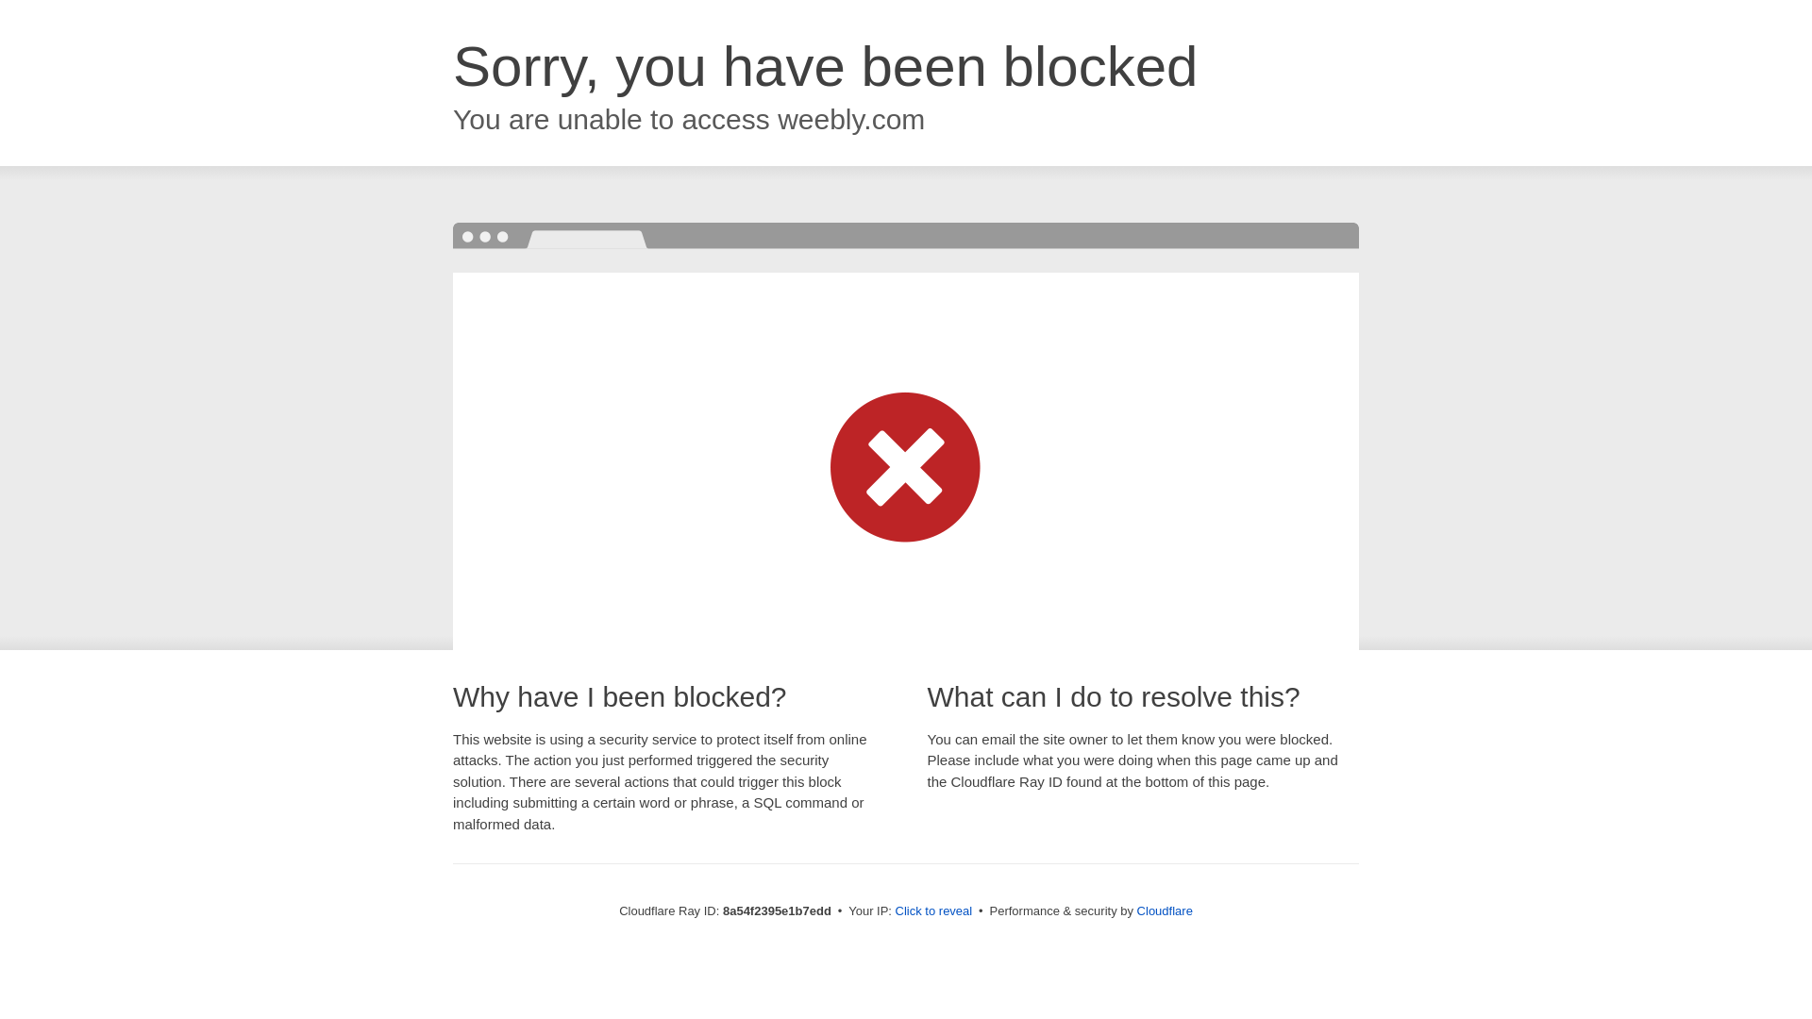  I want to click on Click to reveal, so click(934, 911).